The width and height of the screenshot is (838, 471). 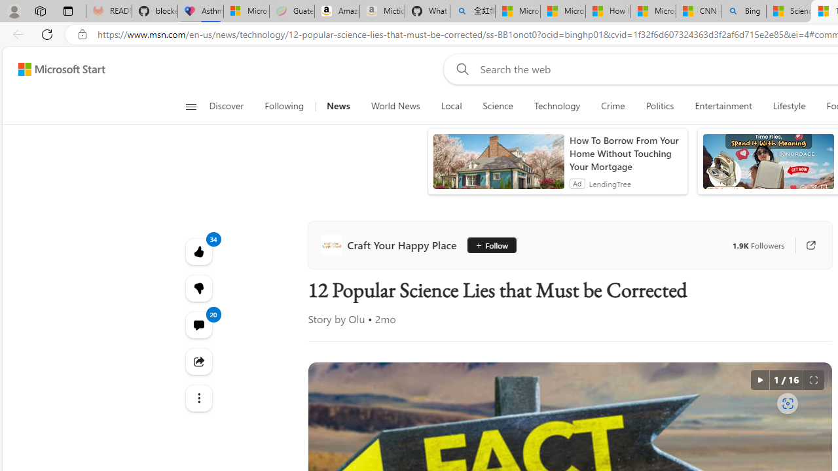 What do you see at coordinates (198, 324) in the screenshot?
I see `View comments 20 Comment` at bounding box center [198, 324].